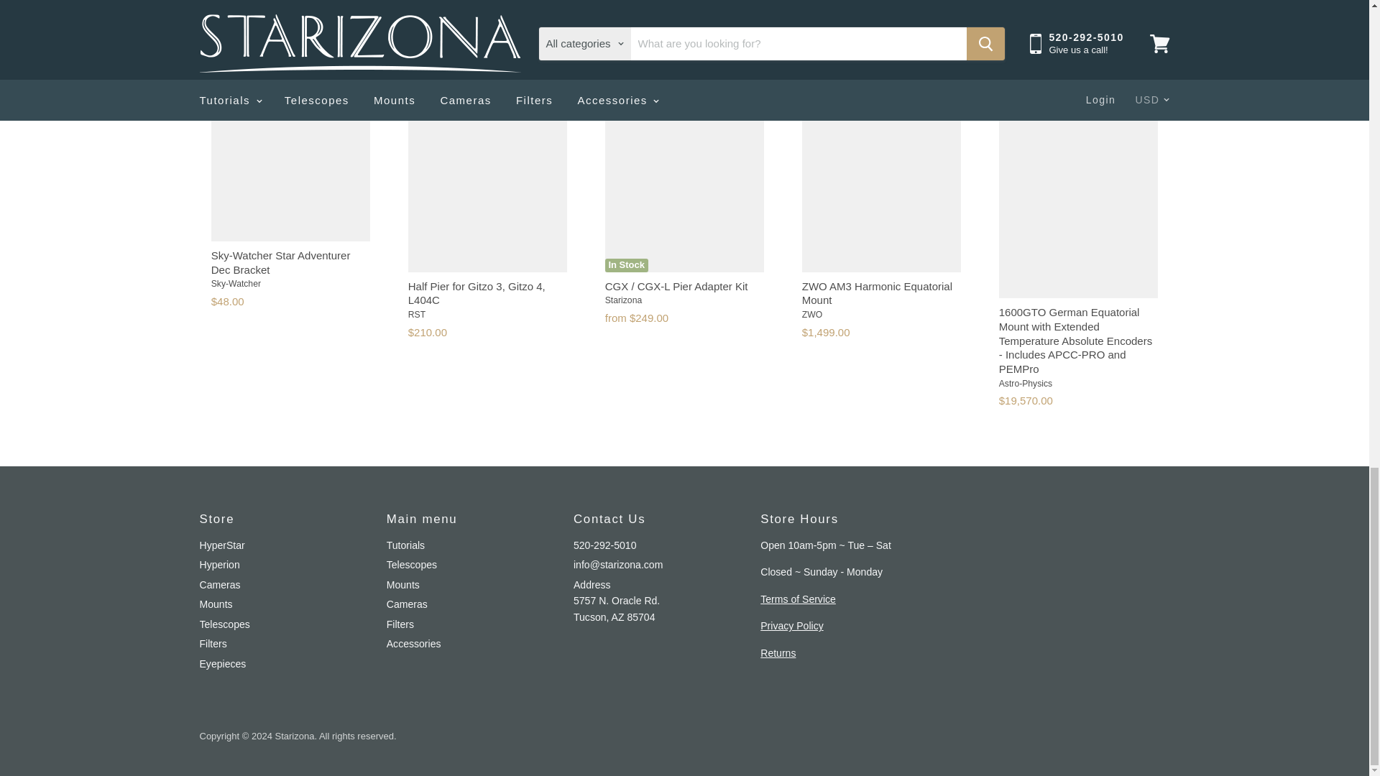 This screenshot has height=776, width=1380. What do you see at coordinates (812, 314) in the screenshot?
I see `ZWO` at bounding box center [812, 314].